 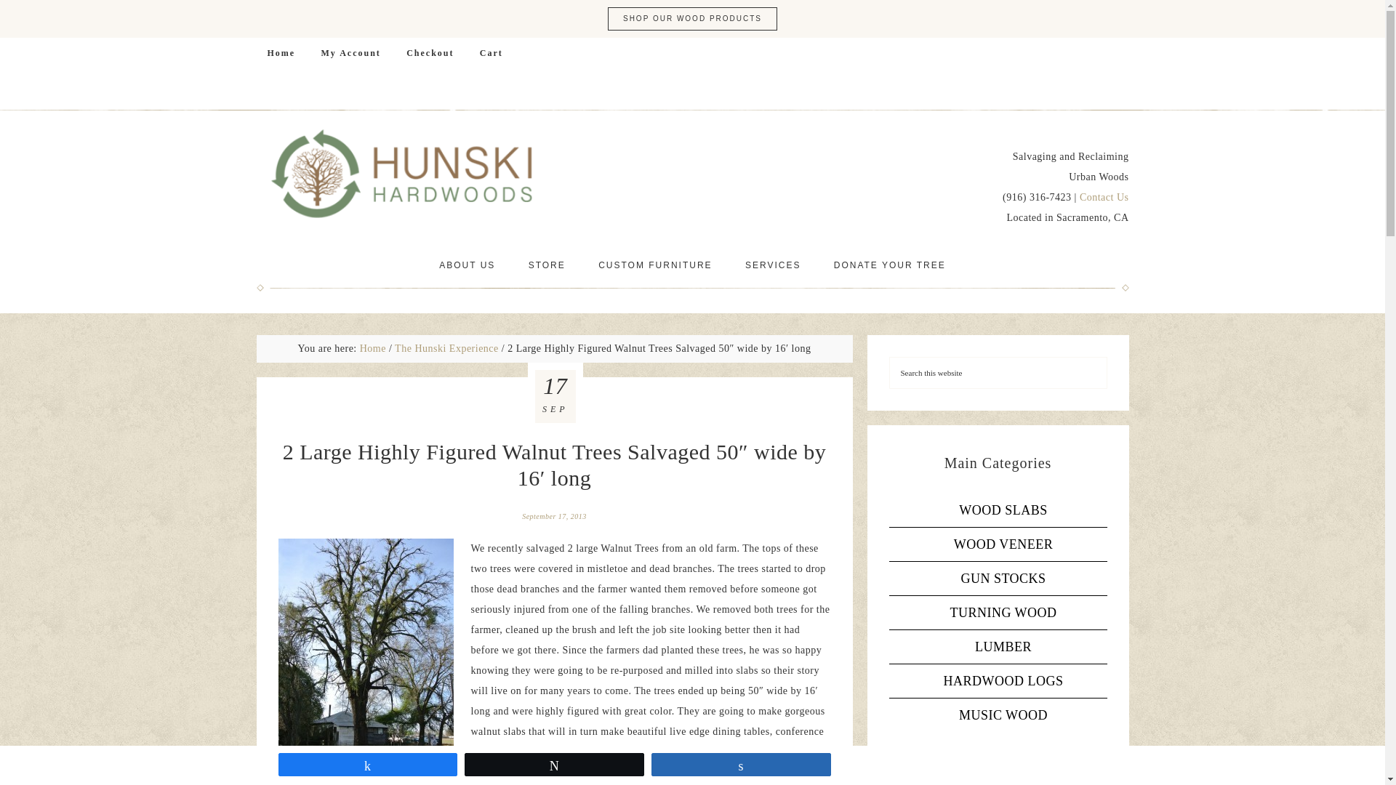 I want to click on Home, so click(x=281, y=52).